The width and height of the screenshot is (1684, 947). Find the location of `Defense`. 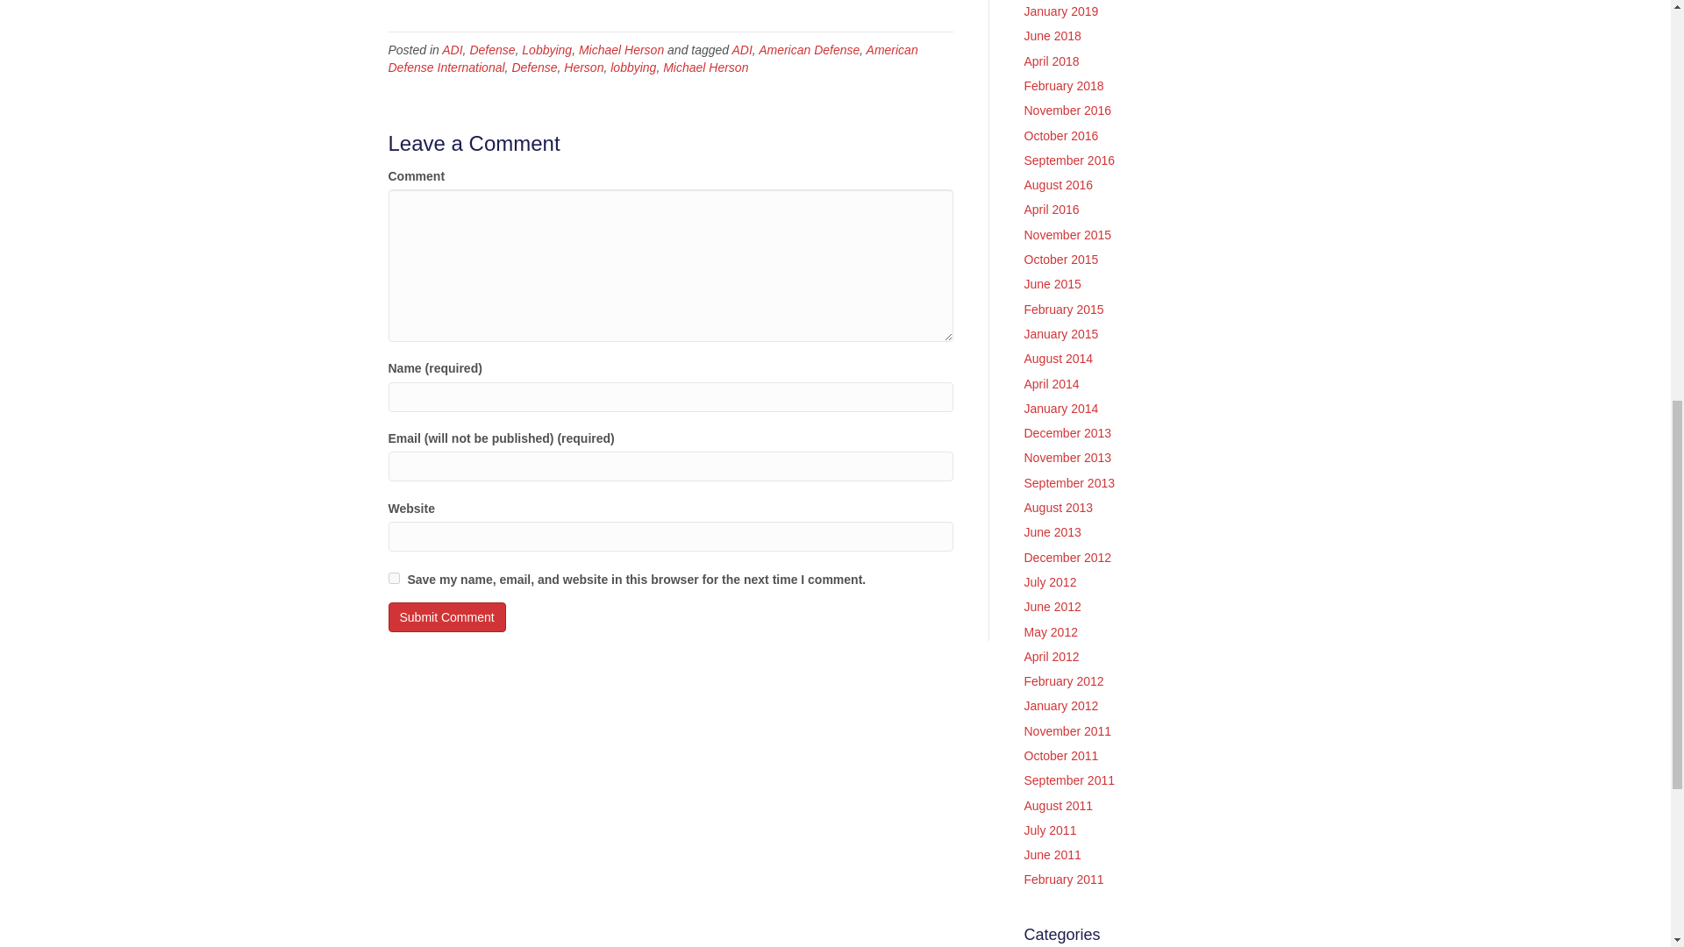

Defense is located at coordinates (534, 68).